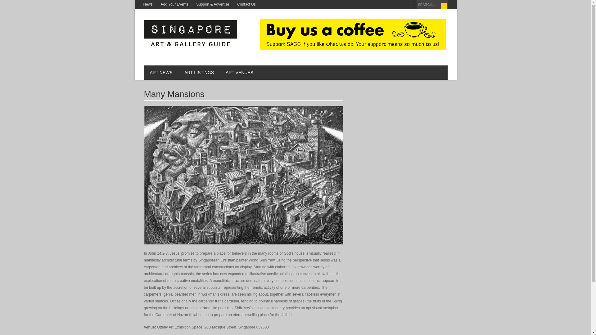 Image resolution: width=596 pixels, height=335 pixels. What do you see at coordinates (353, 34) in the screenshot?
I see `PayPal - The safer, easier way to pay online!` at bounding box center [353, 34].